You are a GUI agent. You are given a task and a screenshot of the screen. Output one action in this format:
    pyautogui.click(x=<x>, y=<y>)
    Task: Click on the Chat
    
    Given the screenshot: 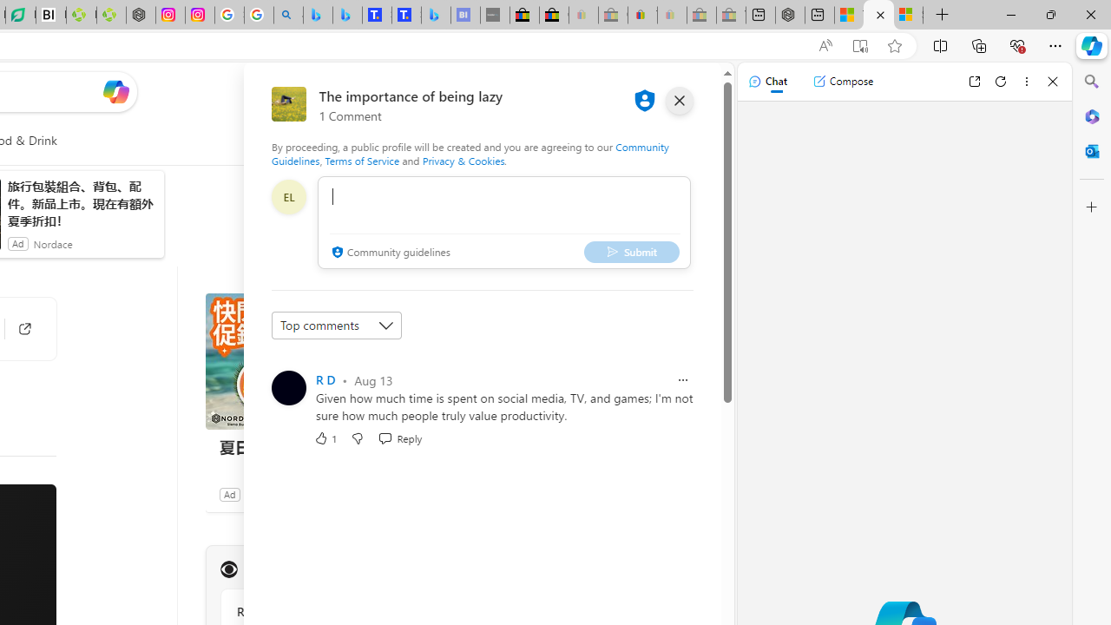 What is the action you would take?
    pyautogui.click(x=767, y=82)
    